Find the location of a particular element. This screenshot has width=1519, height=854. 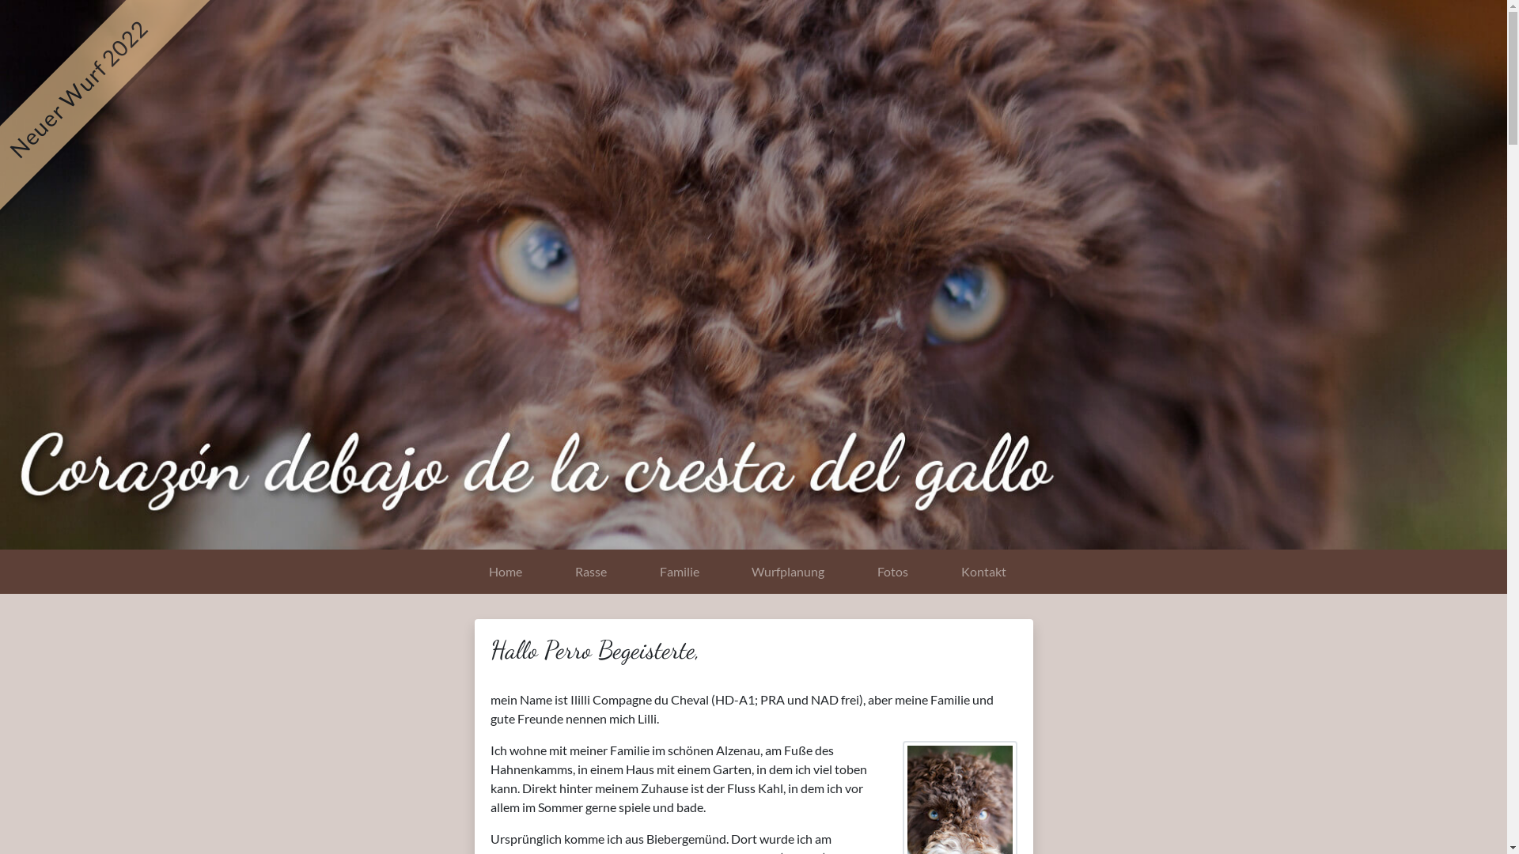

Kontakt is located at coordinates (984, 572).